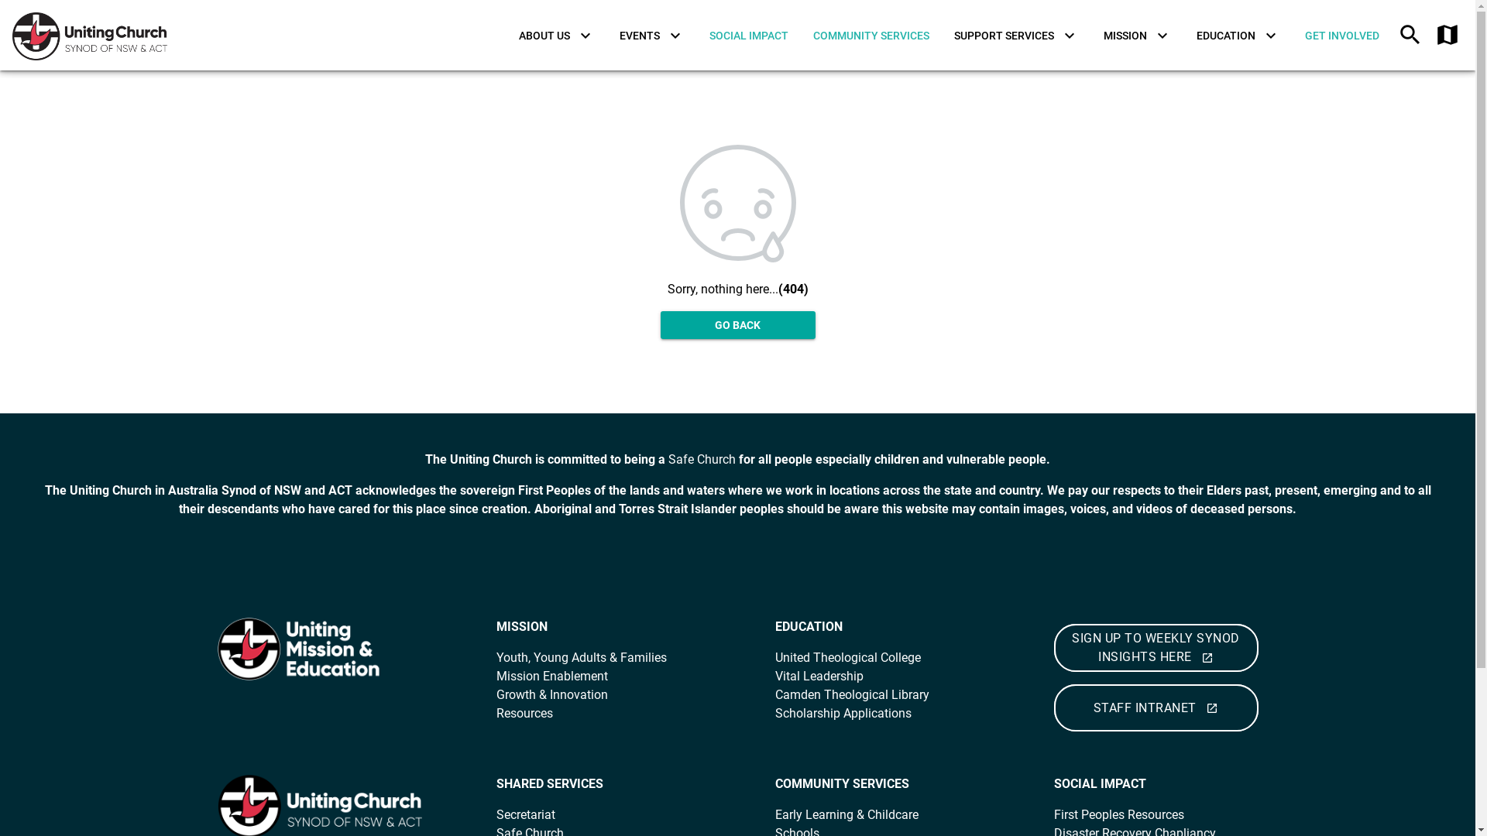 Image resolution: width=1487 pixels, height=836 pixels. Describe the element at coordinates (1016, 36) in the screenshot. I see `SUPPORT SERVICES
expand_more` at that location.